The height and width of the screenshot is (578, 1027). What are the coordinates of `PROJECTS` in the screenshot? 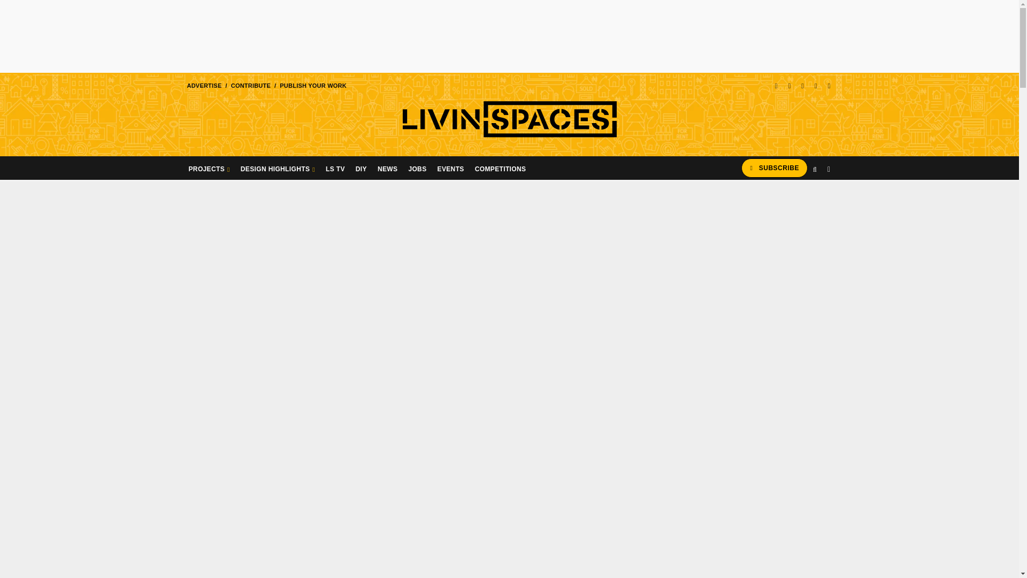 It's located at (209, 168).